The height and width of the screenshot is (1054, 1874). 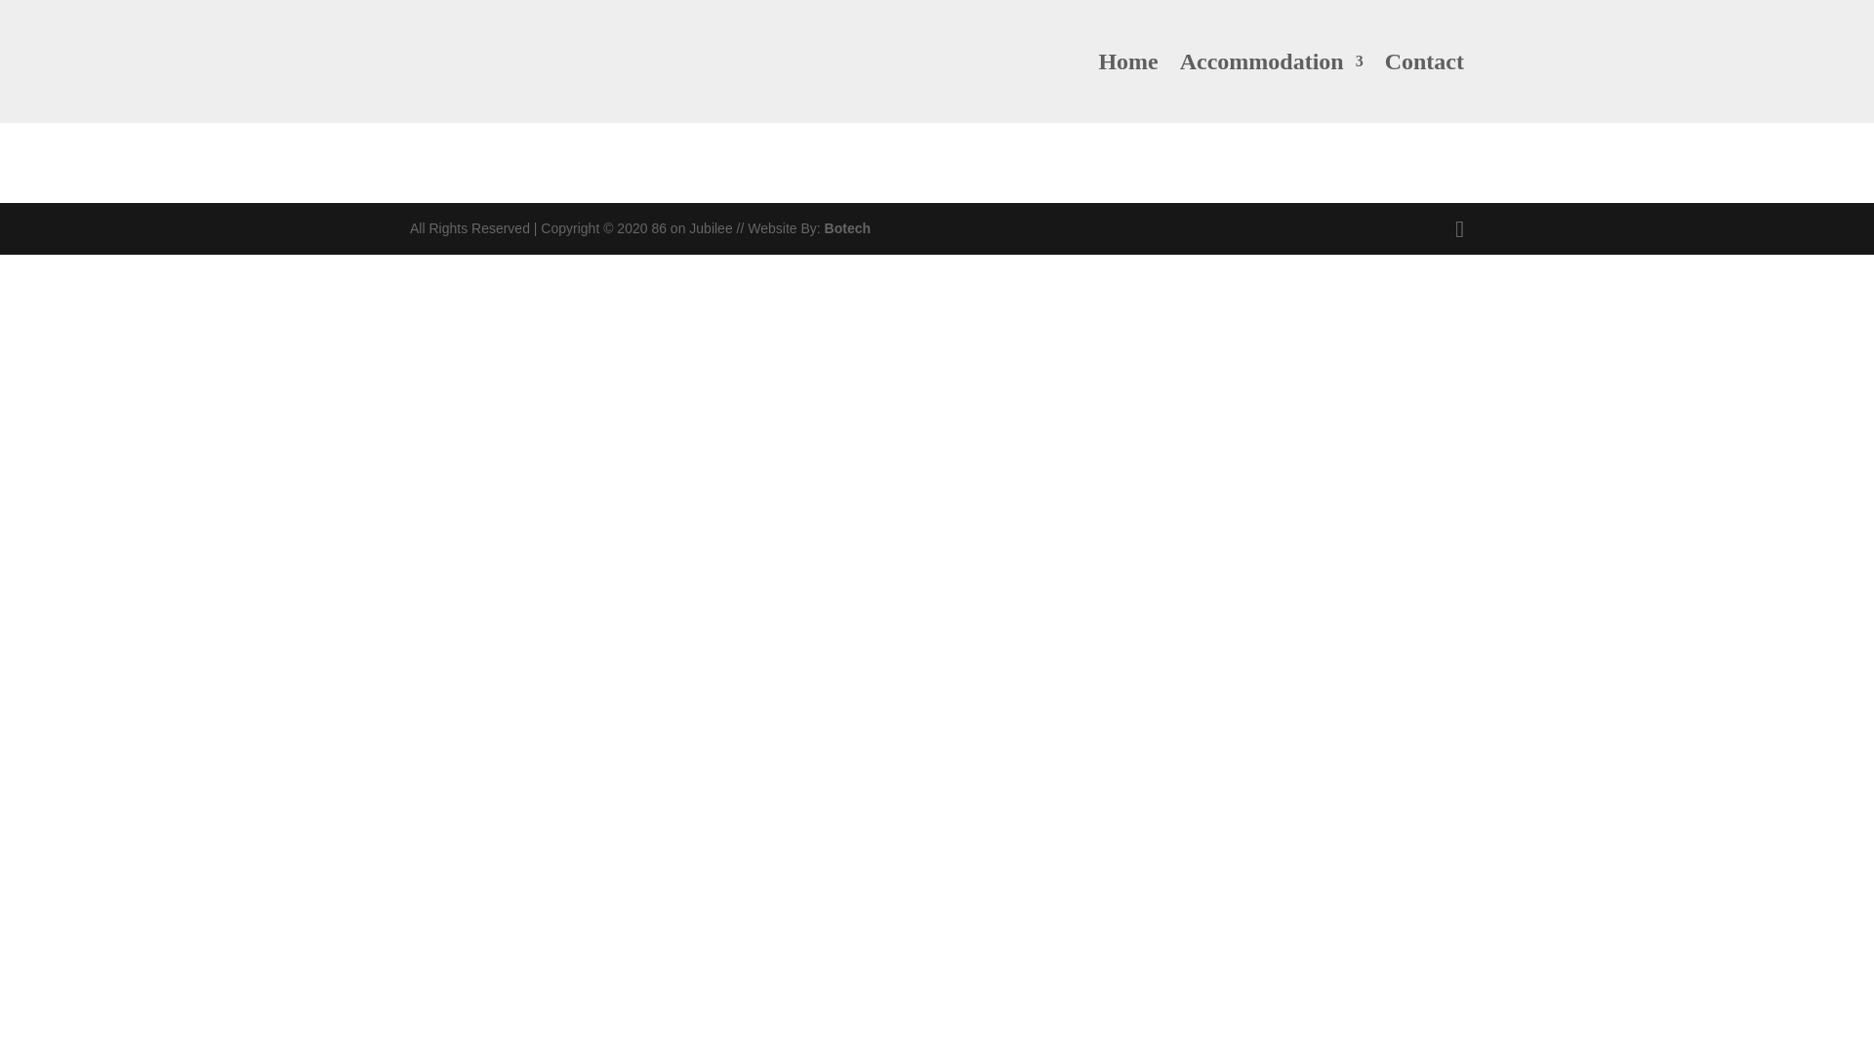 I want to click on Botech, so click(x=847, y=227).